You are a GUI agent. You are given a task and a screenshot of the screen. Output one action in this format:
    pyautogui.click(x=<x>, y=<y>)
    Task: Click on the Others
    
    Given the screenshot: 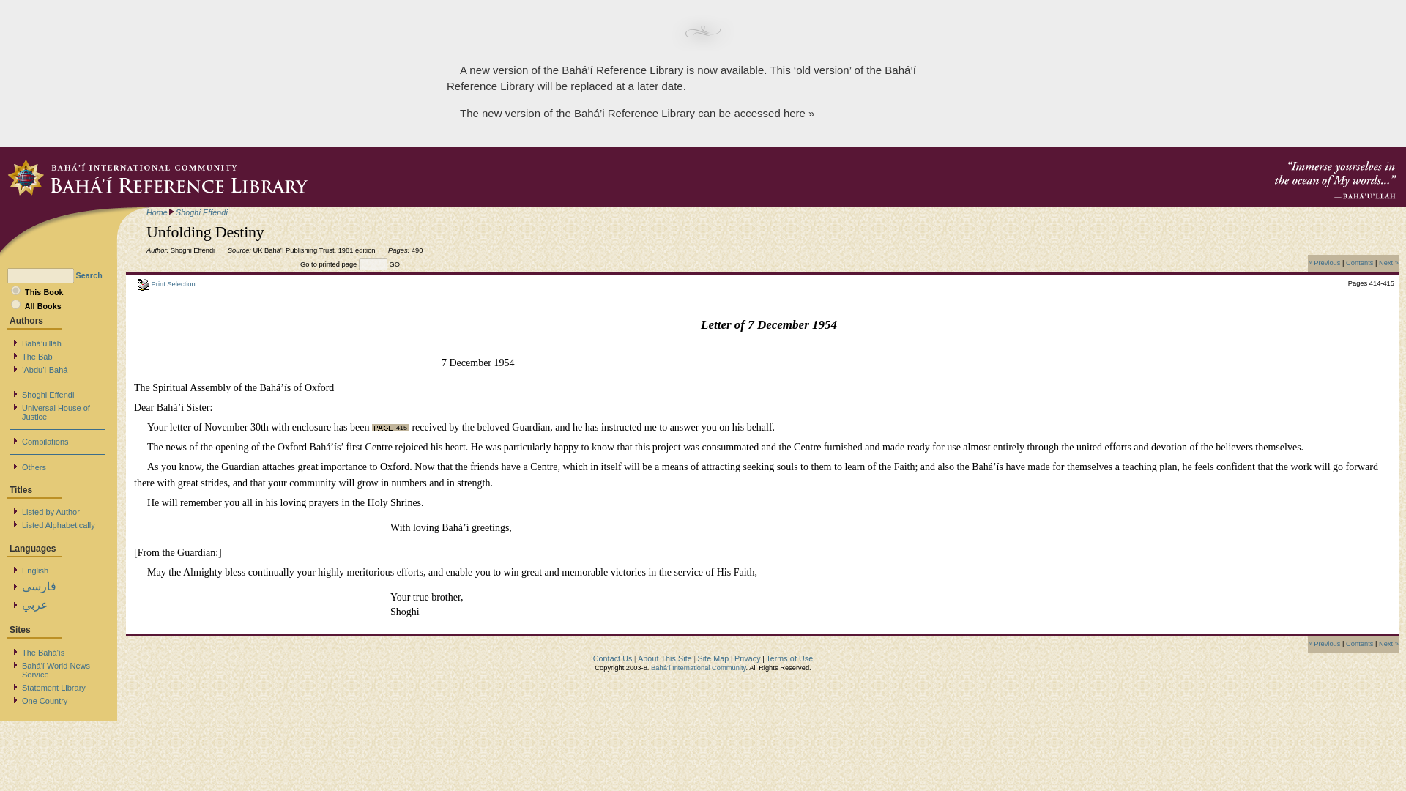 What is the action you would take?
    pyautogui.click(x=34, y=466)
    